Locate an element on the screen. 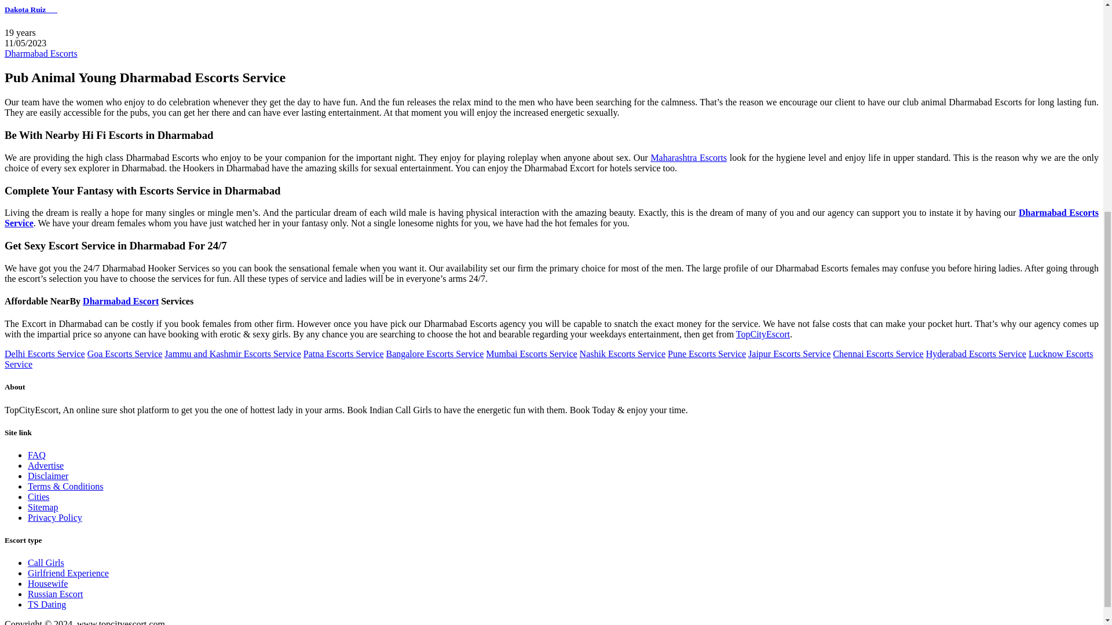 The width and height of the screenshot is (1112, 625). Dharmabad Escorts is located at coordinates (41, 53).